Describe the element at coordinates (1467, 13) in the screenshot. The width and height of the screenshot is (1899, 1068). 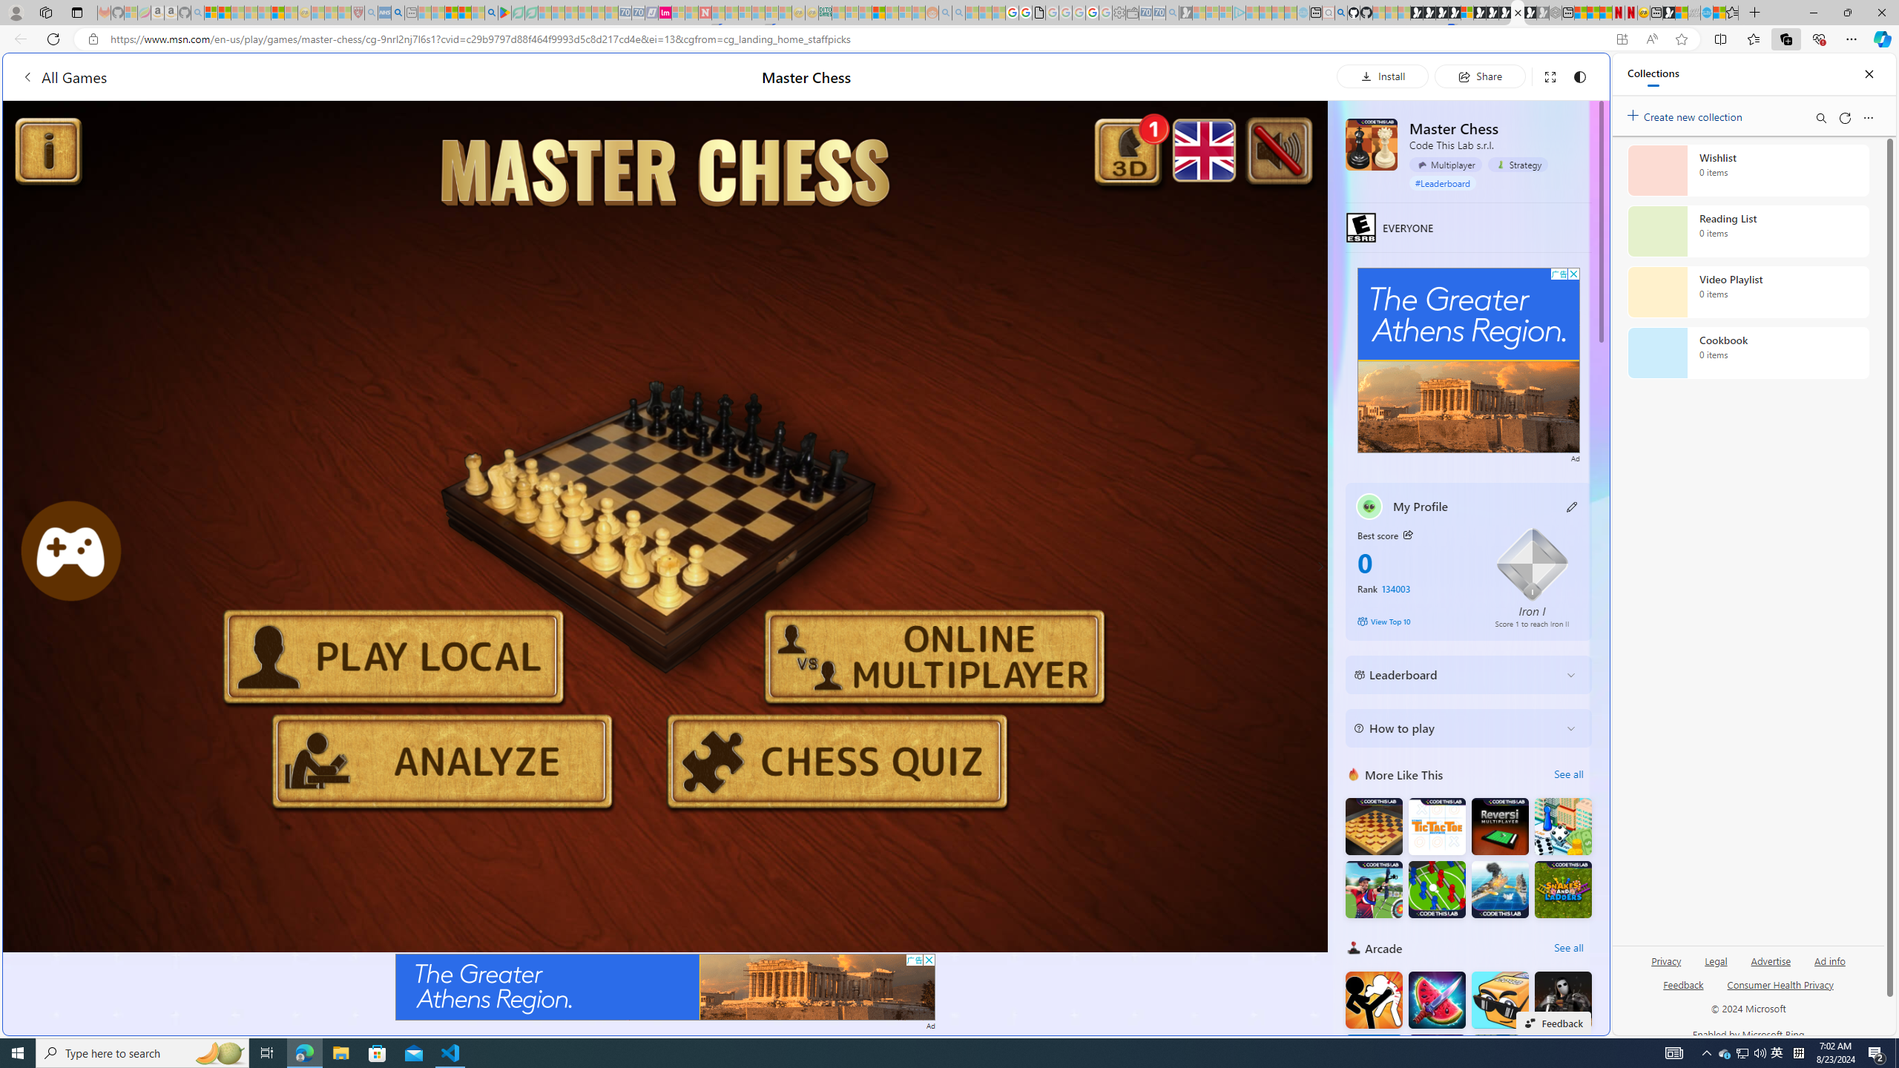
I see `Sign in to your account` at that location.